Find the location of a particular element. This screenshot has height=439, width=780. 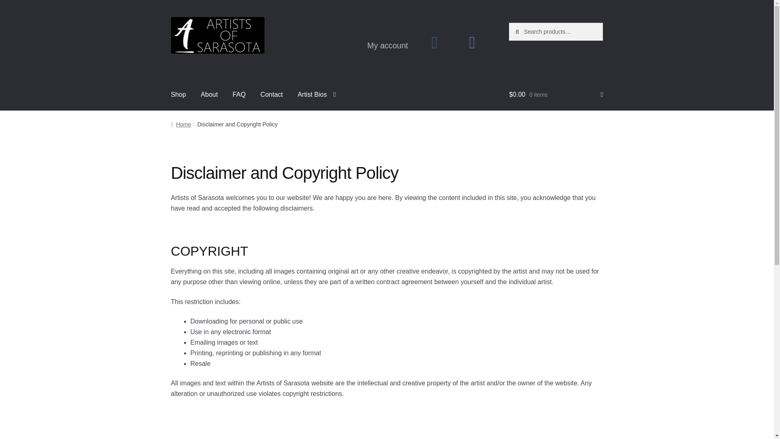

Home is located at coordinates (181, 124).